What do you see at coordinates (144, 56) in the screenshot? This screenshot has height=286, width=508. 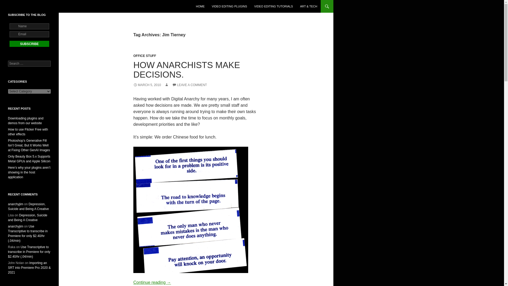 I see `OFFICE STUFF` at bounding box center [144, 56].